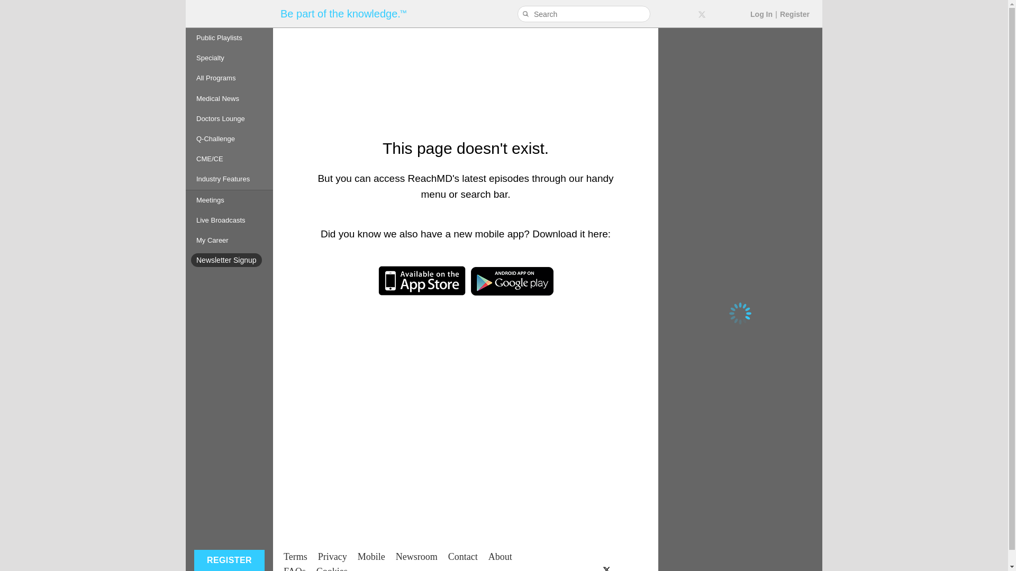 The height and width of the screenshot is (571, 1016). Describe the element at coordinates (702, 14) in the screenshot. I see `Twitter` at that location.